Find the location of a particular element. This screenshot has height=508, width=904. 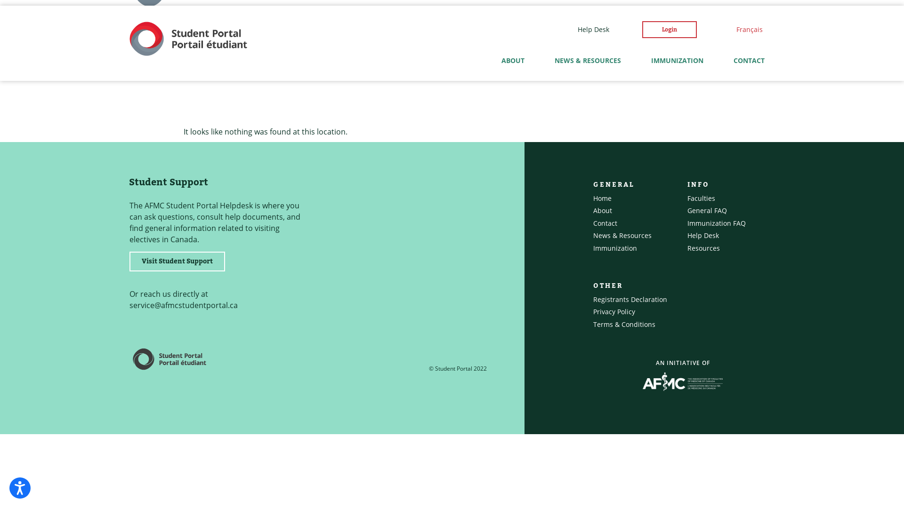

Immunization is located at coordinates (615, 248).